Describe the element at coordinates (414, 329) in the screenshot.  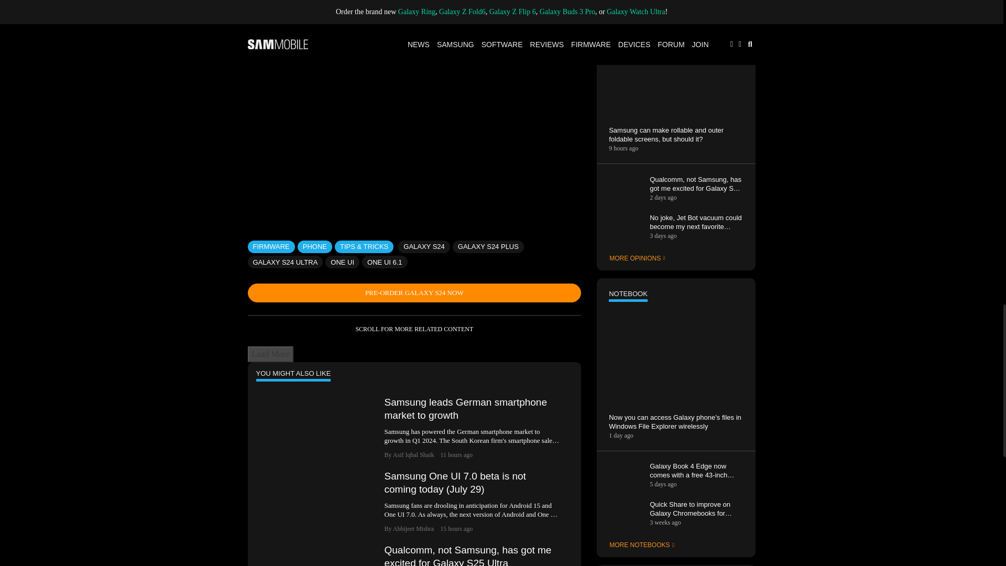
I see `SCROLL FOR MORE RELATED CONTENT` at that location.